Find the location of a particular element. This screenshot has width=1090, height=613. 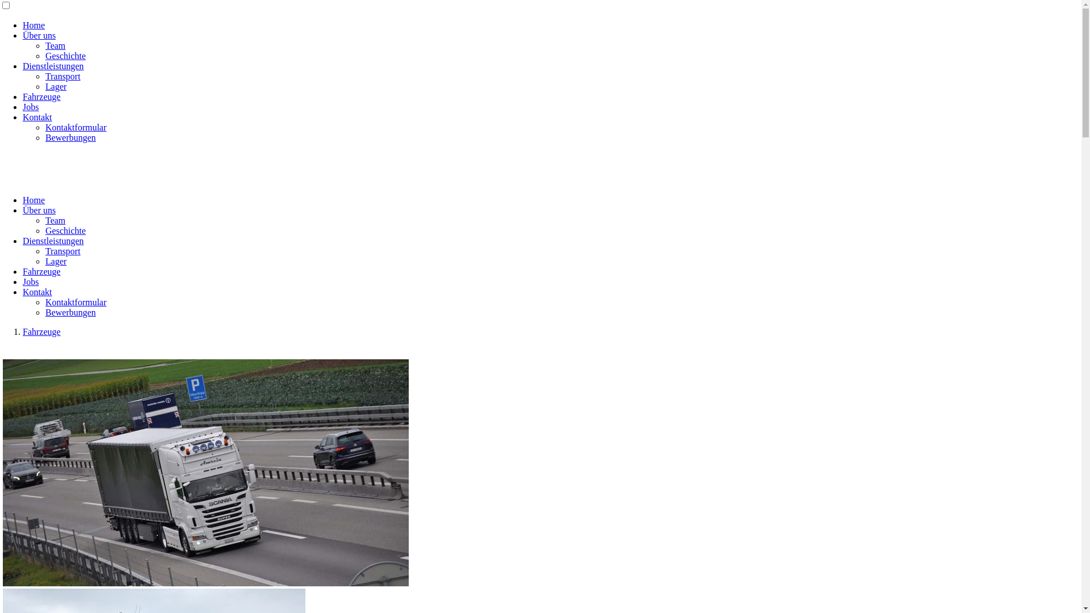

Lager is located at coordinates (56, 261).